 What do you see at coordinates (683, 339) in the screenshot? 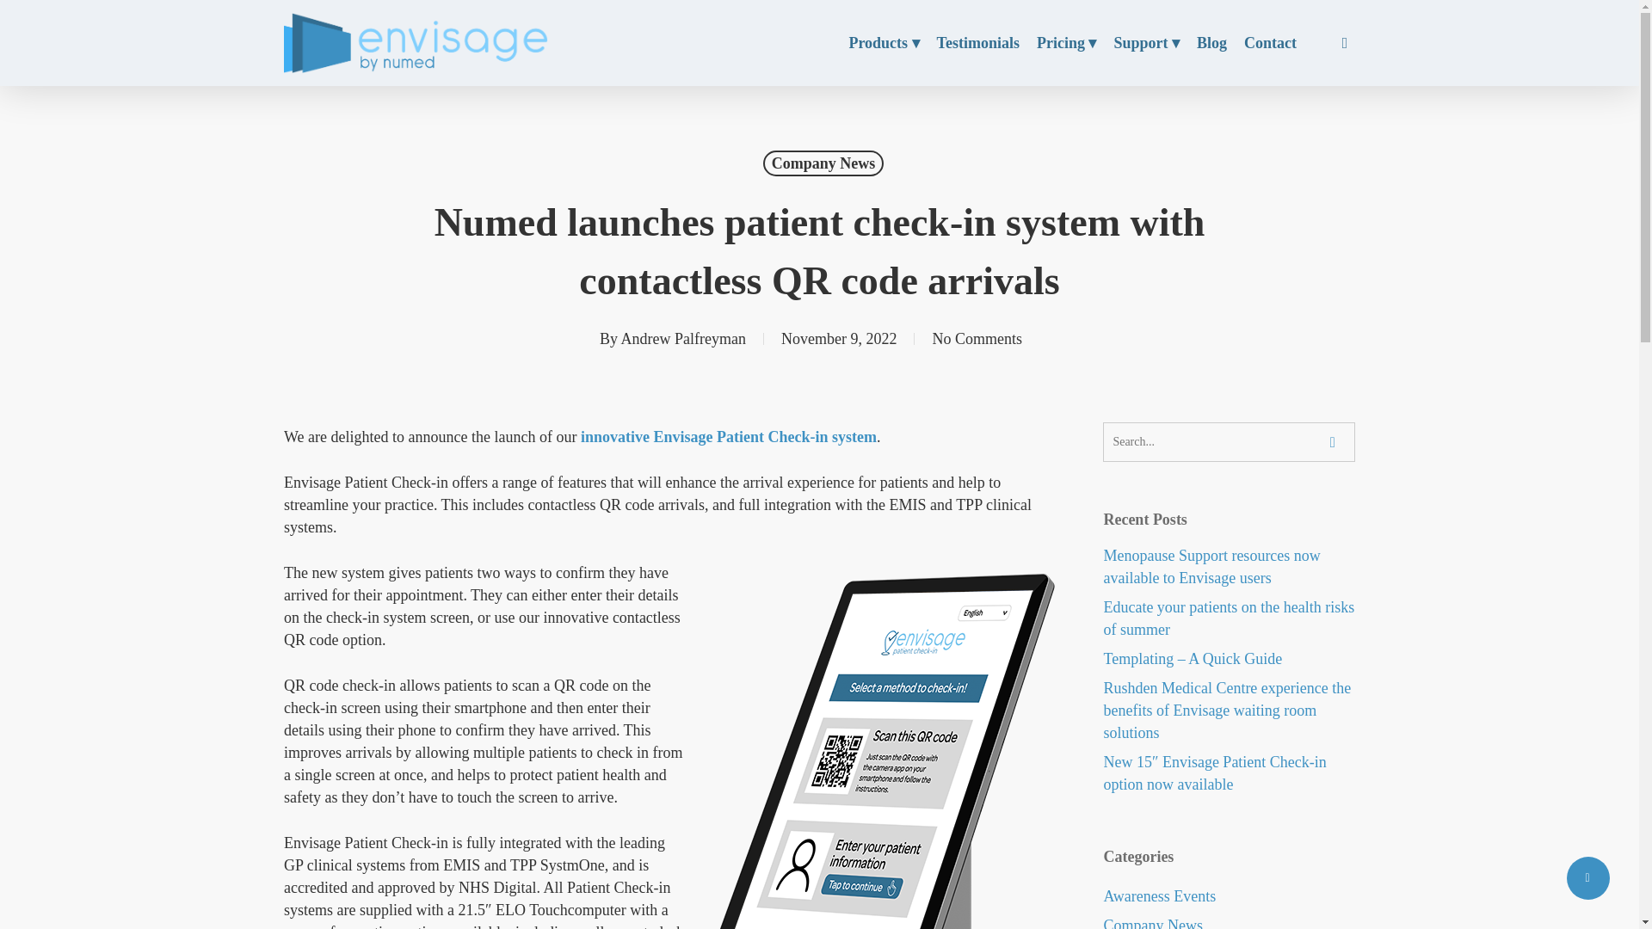
I see `Andrew Palfreyman` at bounding box center [683, 339].